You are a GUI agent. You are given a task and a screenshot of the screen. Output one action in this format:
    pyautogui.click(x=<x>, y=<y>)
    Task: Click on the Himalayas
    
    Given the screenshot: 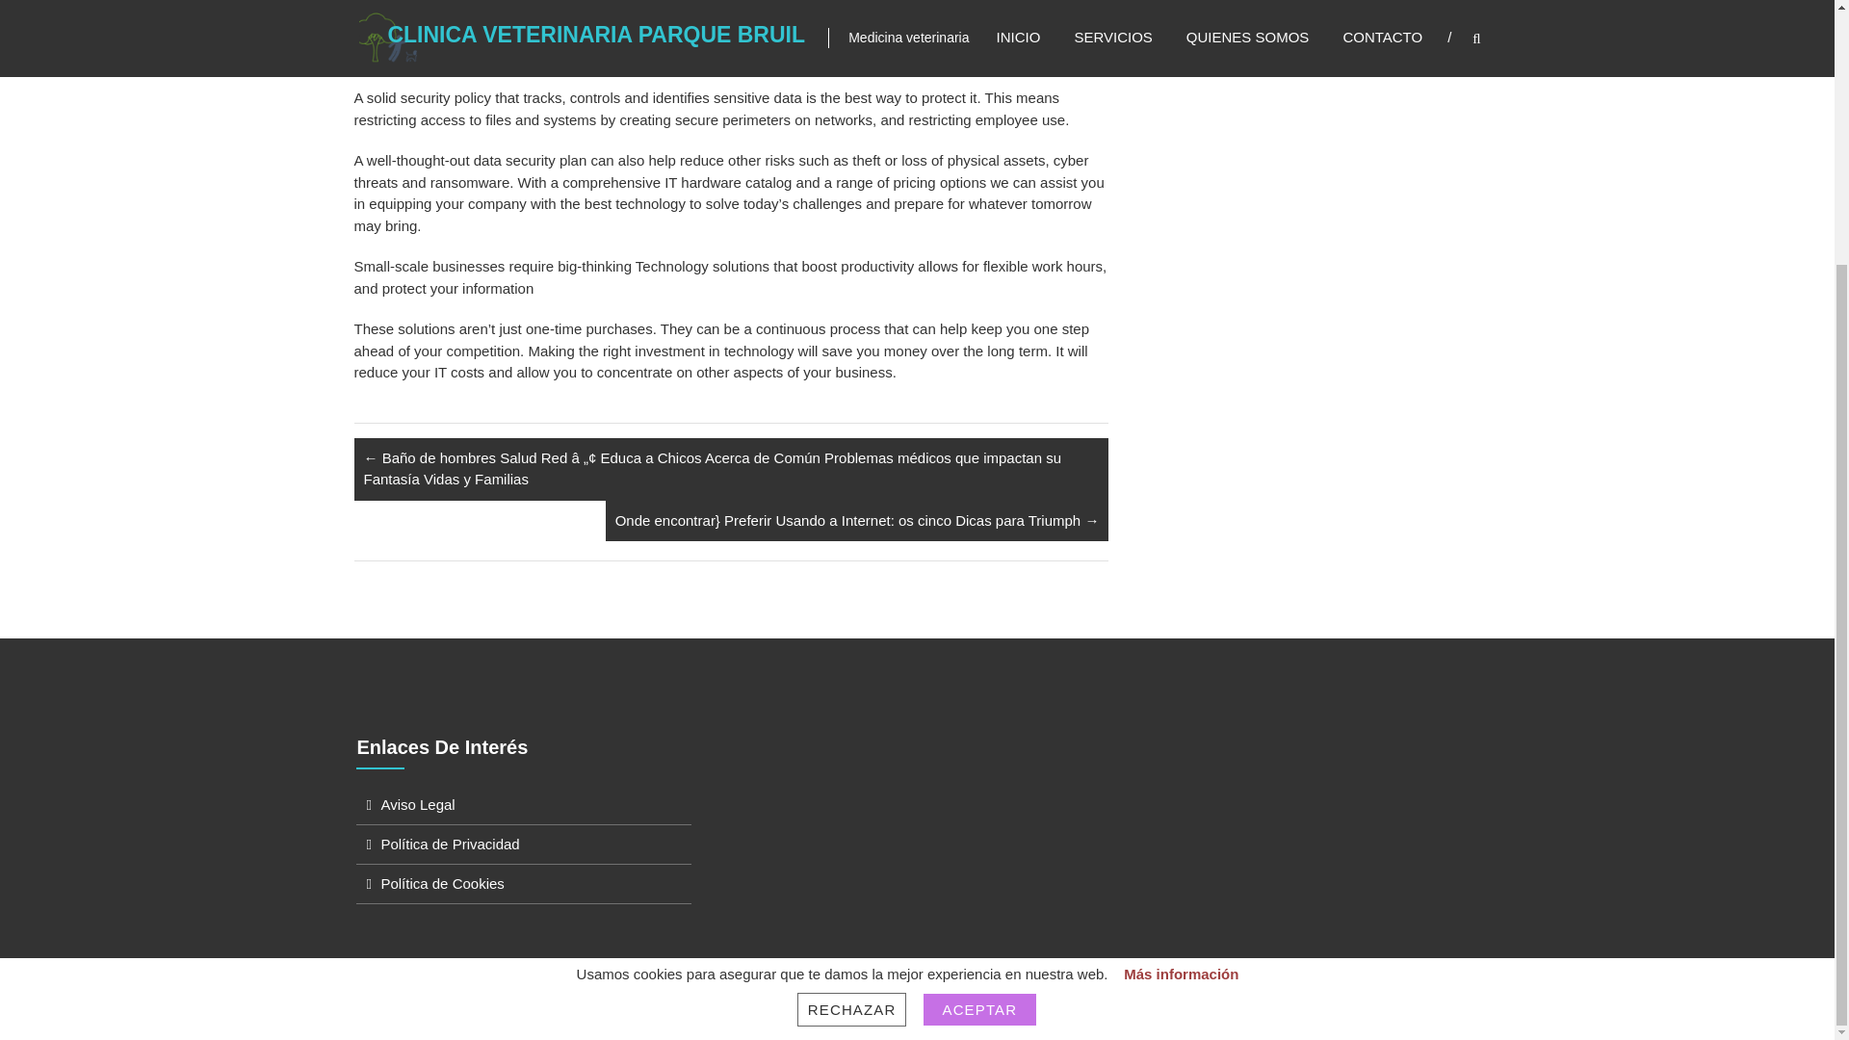 What is the action you would take?
    pyautogui.click(x=675, y=1017)
    